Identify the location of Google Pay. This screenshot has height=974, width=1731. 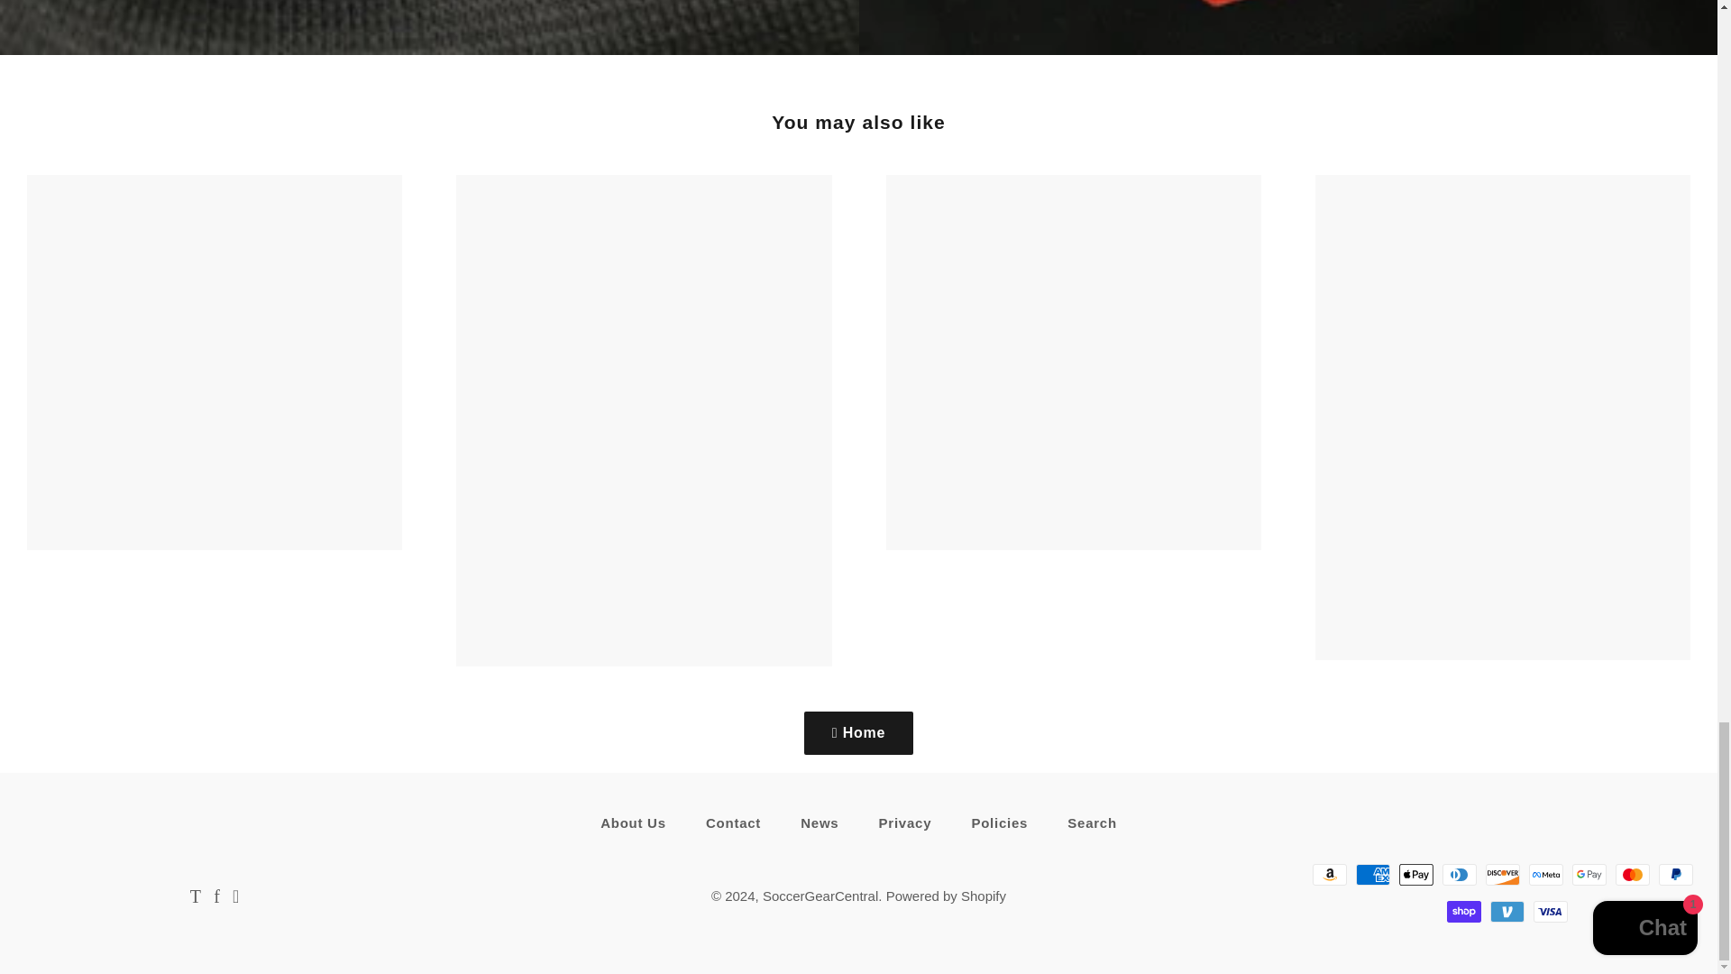
(1589, 874).